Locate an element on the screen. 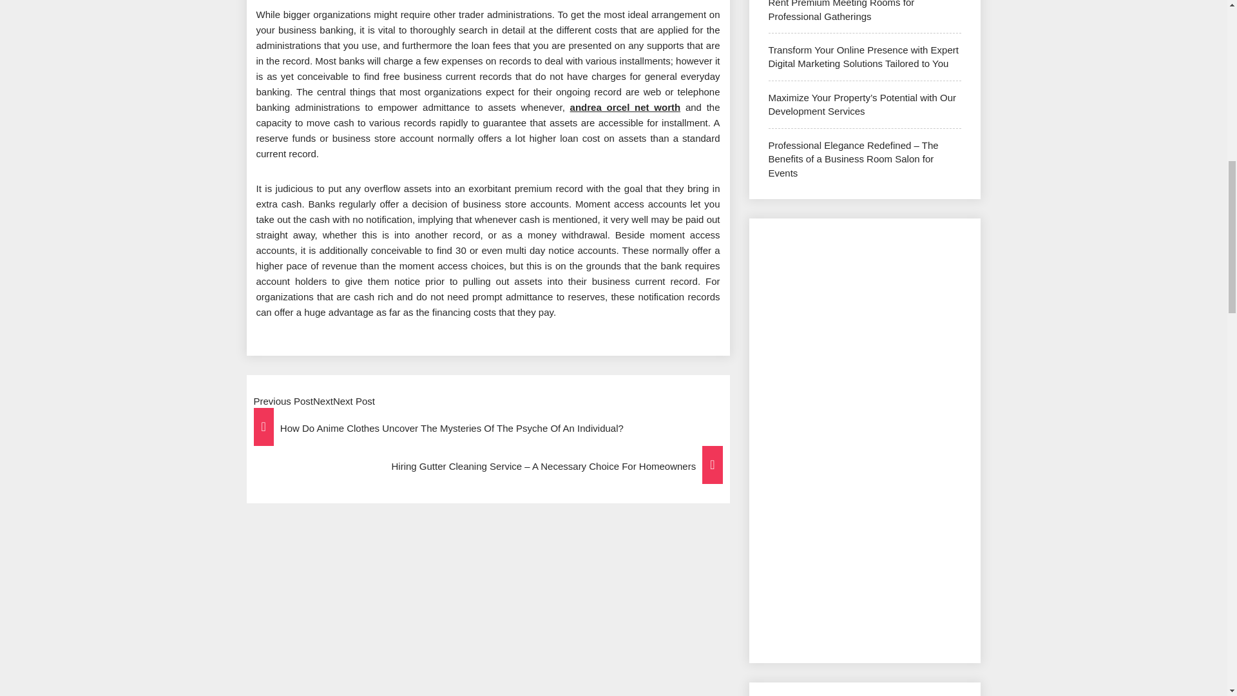 This screenshot has height=696, width=1237. andrea orcel net worth is located at coordinates (626, 107).